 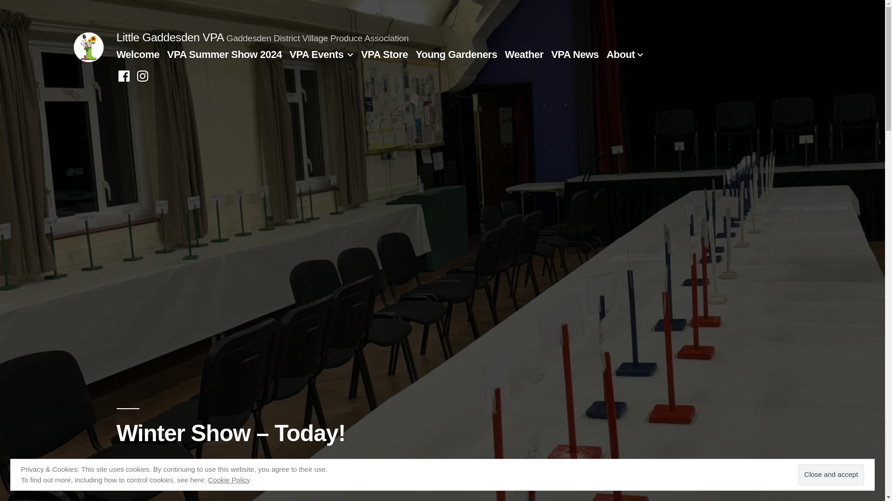 I want to click on Instagram, so click(x=142, y=76).